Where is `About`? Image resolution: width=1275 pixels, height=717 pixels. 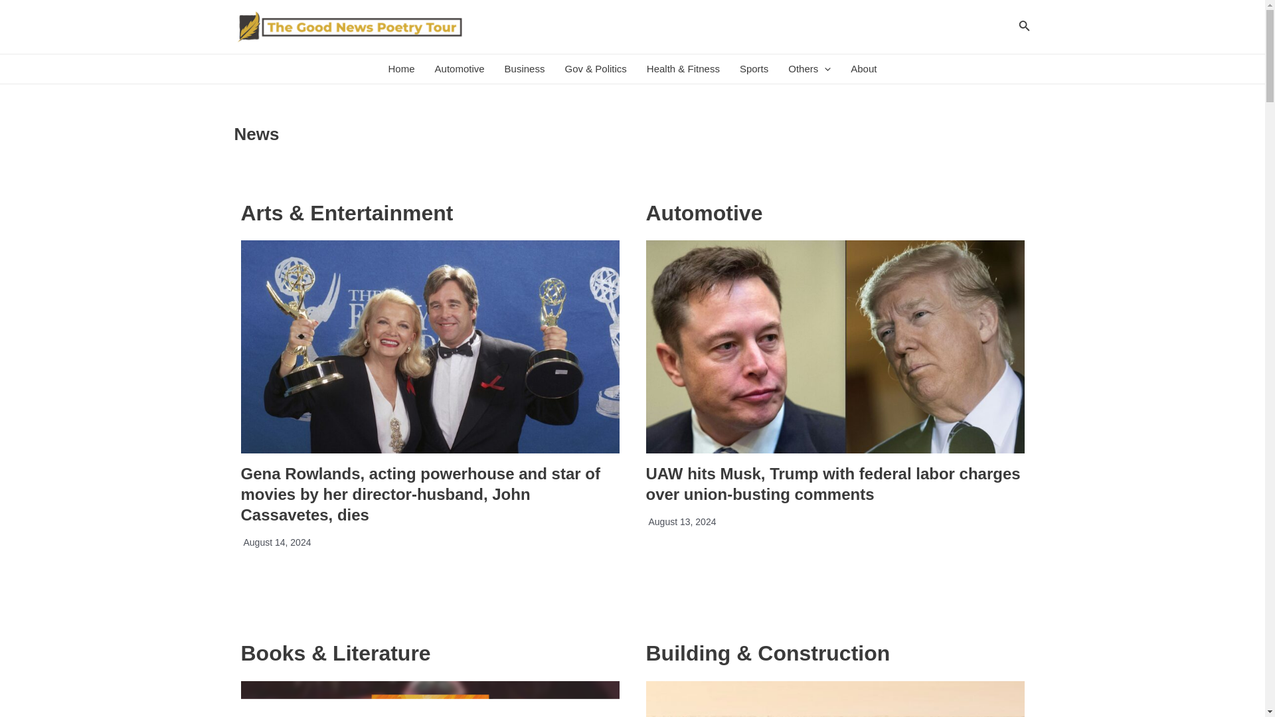
About is located at coordinates (863, 69).